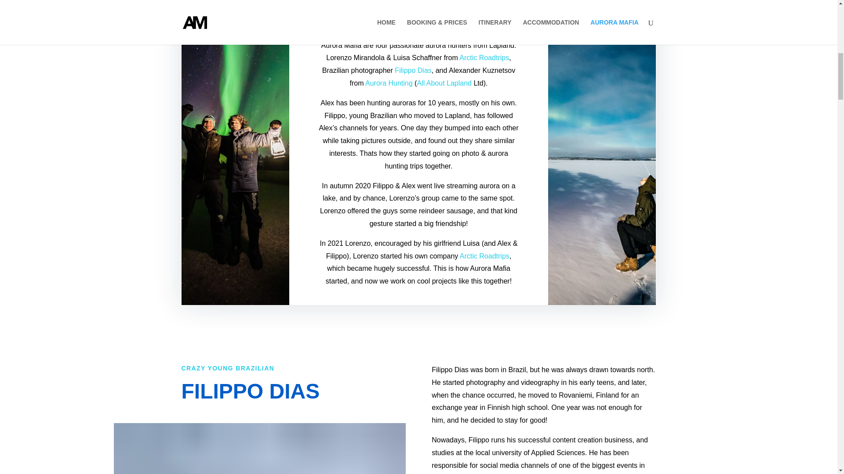  What do you see at coordinates (444, 83) in the screenshot?
I see `All About Lapland` at bounding box center [444, 83].